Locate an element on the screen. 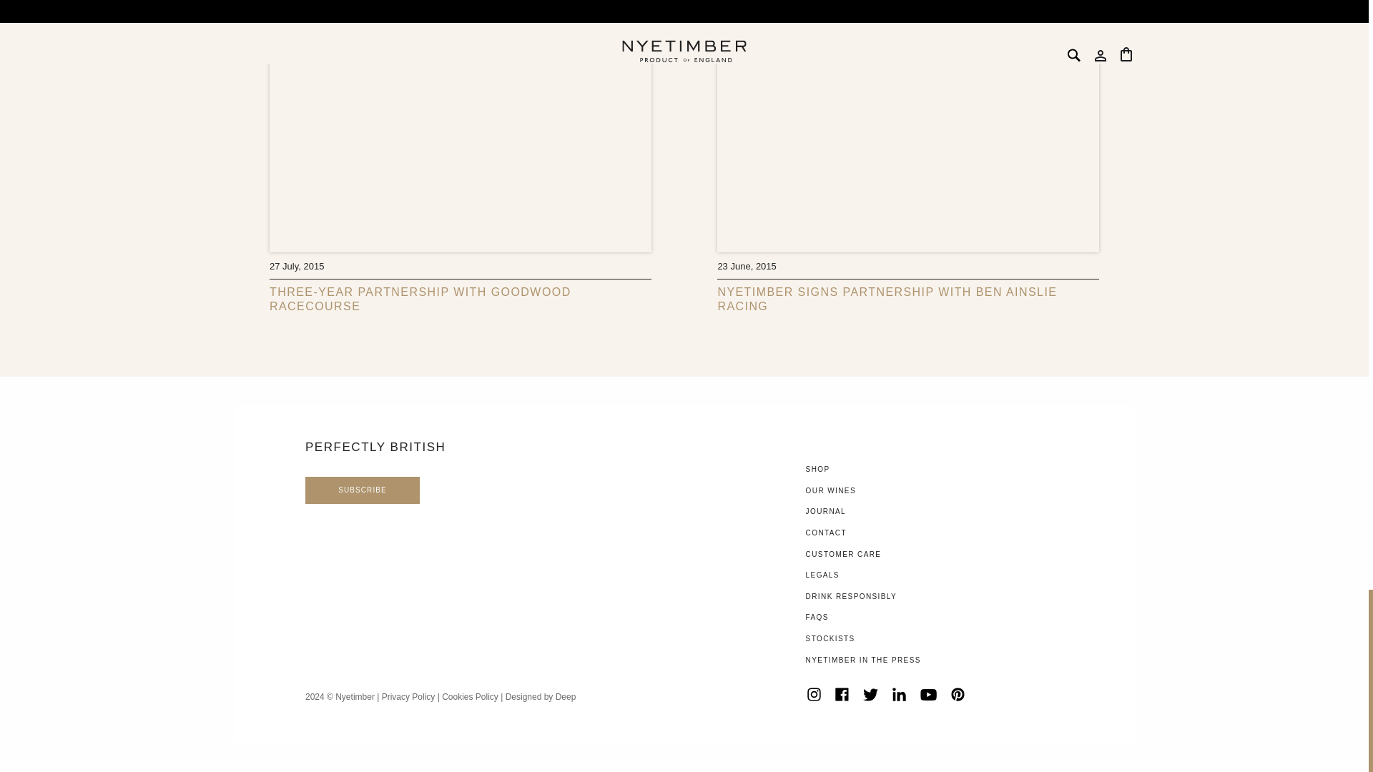 This screenshot has width=1373, height=772. SHOP is located at coordinates (818, 469).